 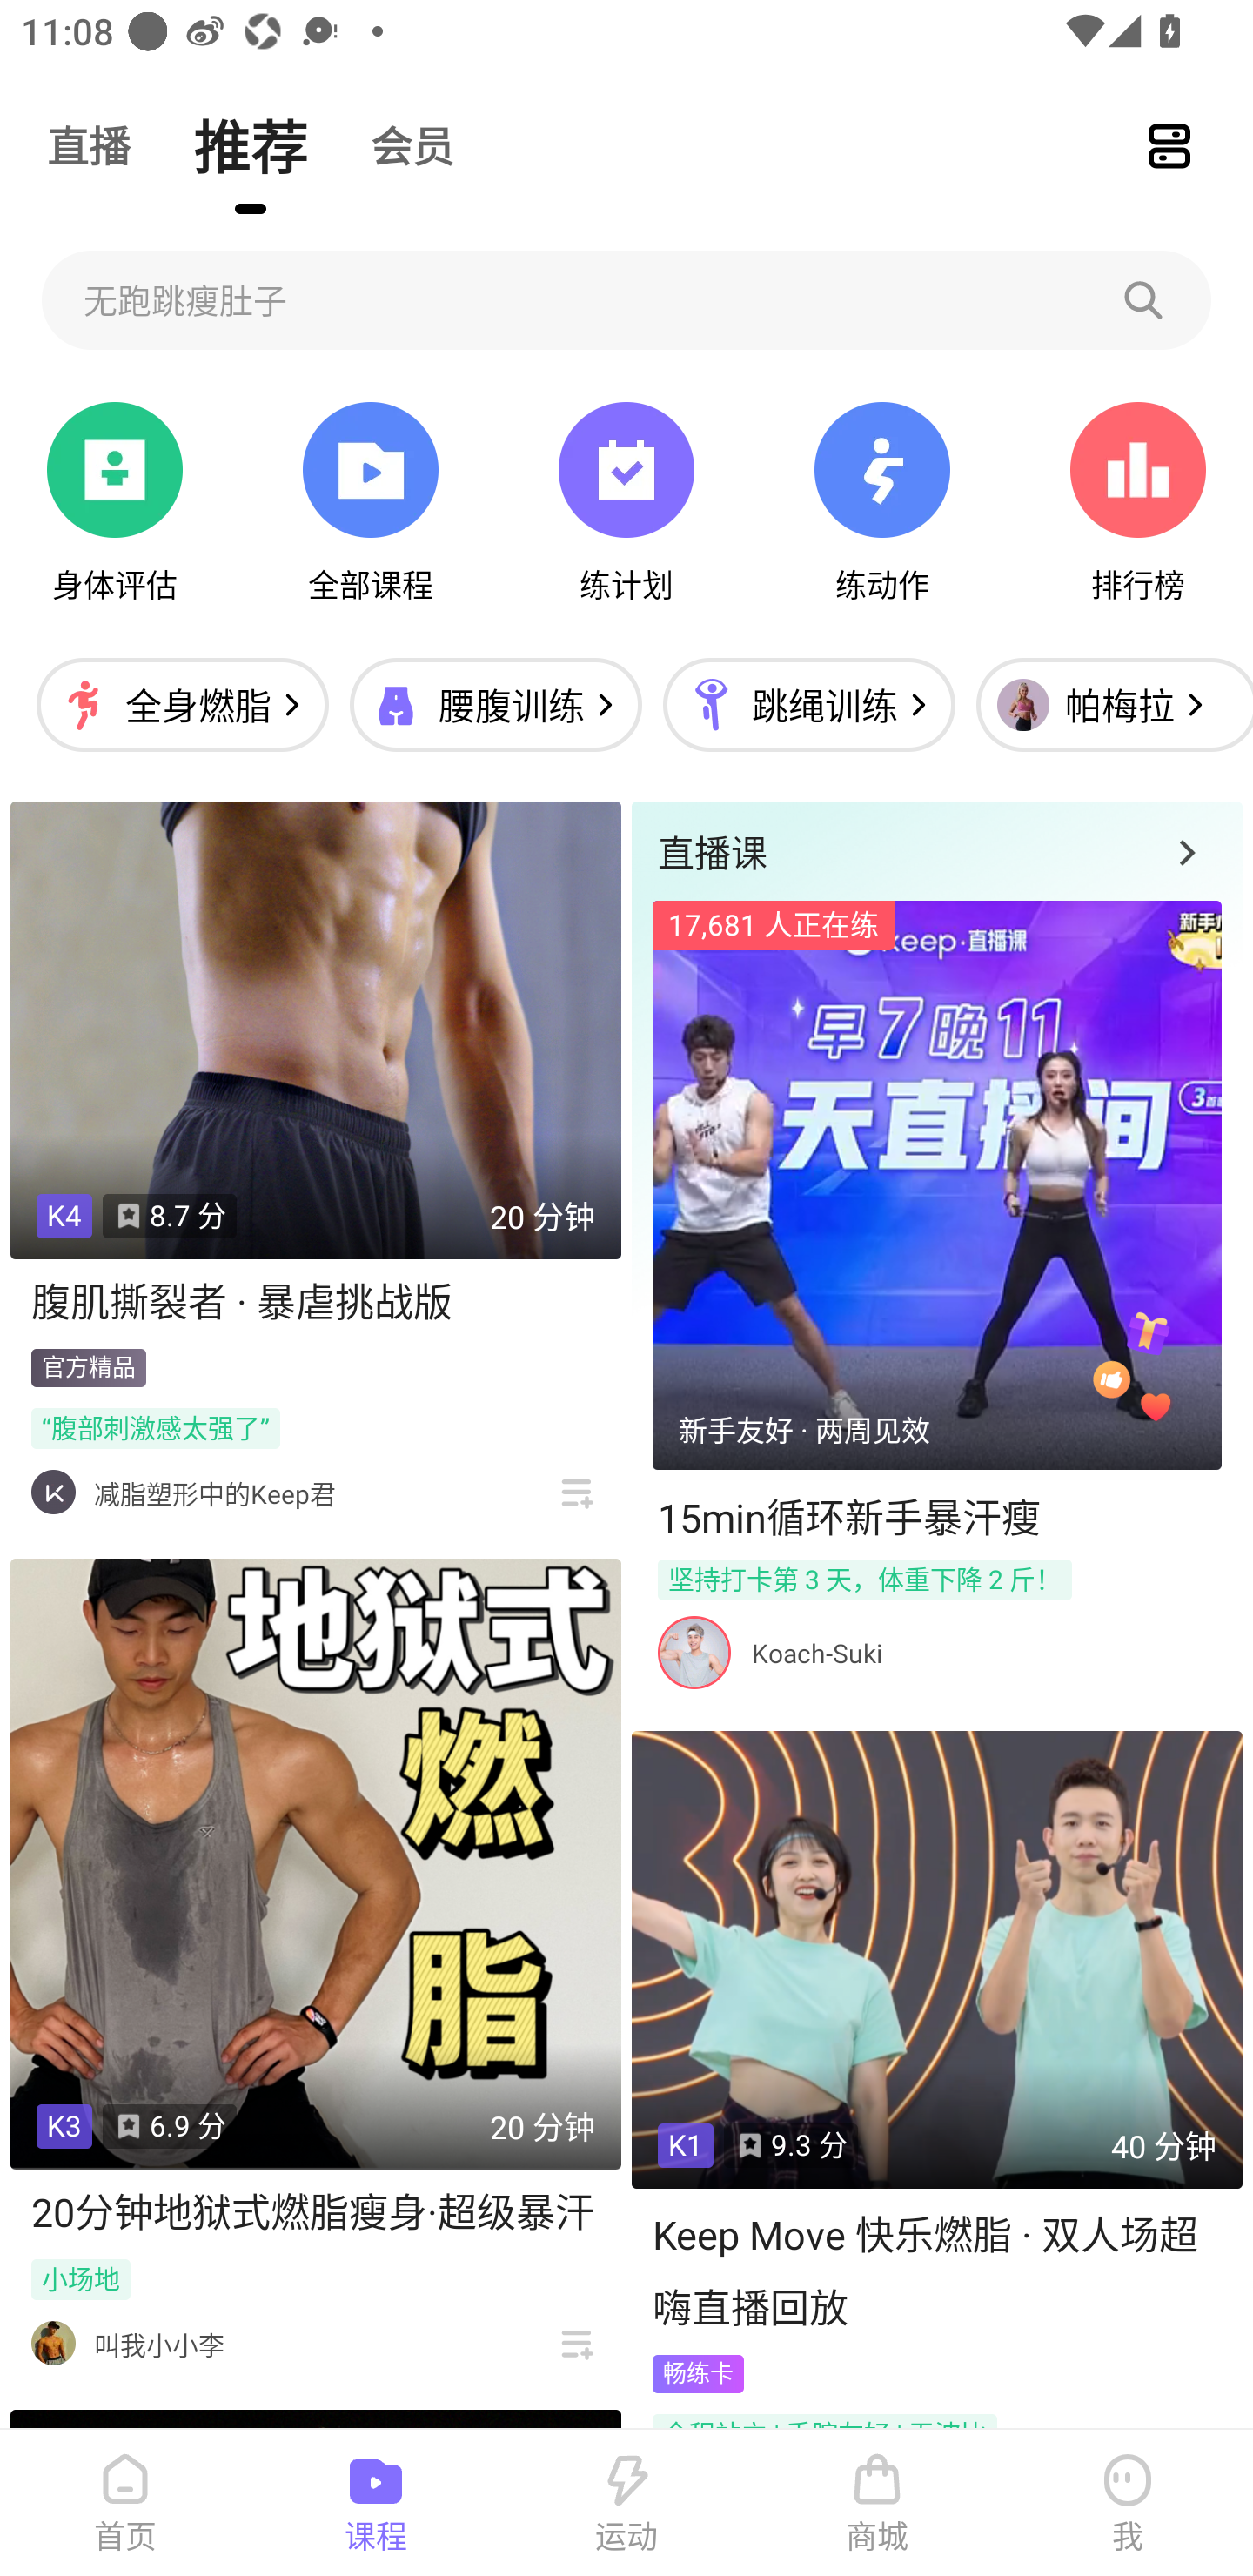 I want to click on 练动作, so click(x=882, y=503).